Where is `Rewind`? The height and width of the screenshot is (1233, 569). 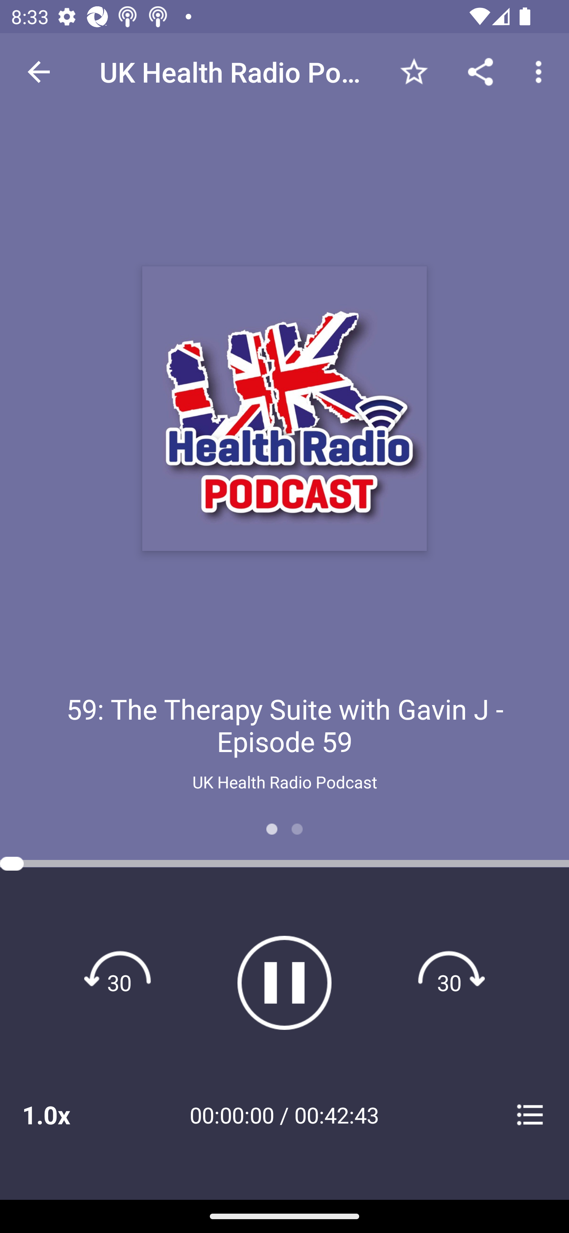 Rewind is located at coordinates (119, 982).